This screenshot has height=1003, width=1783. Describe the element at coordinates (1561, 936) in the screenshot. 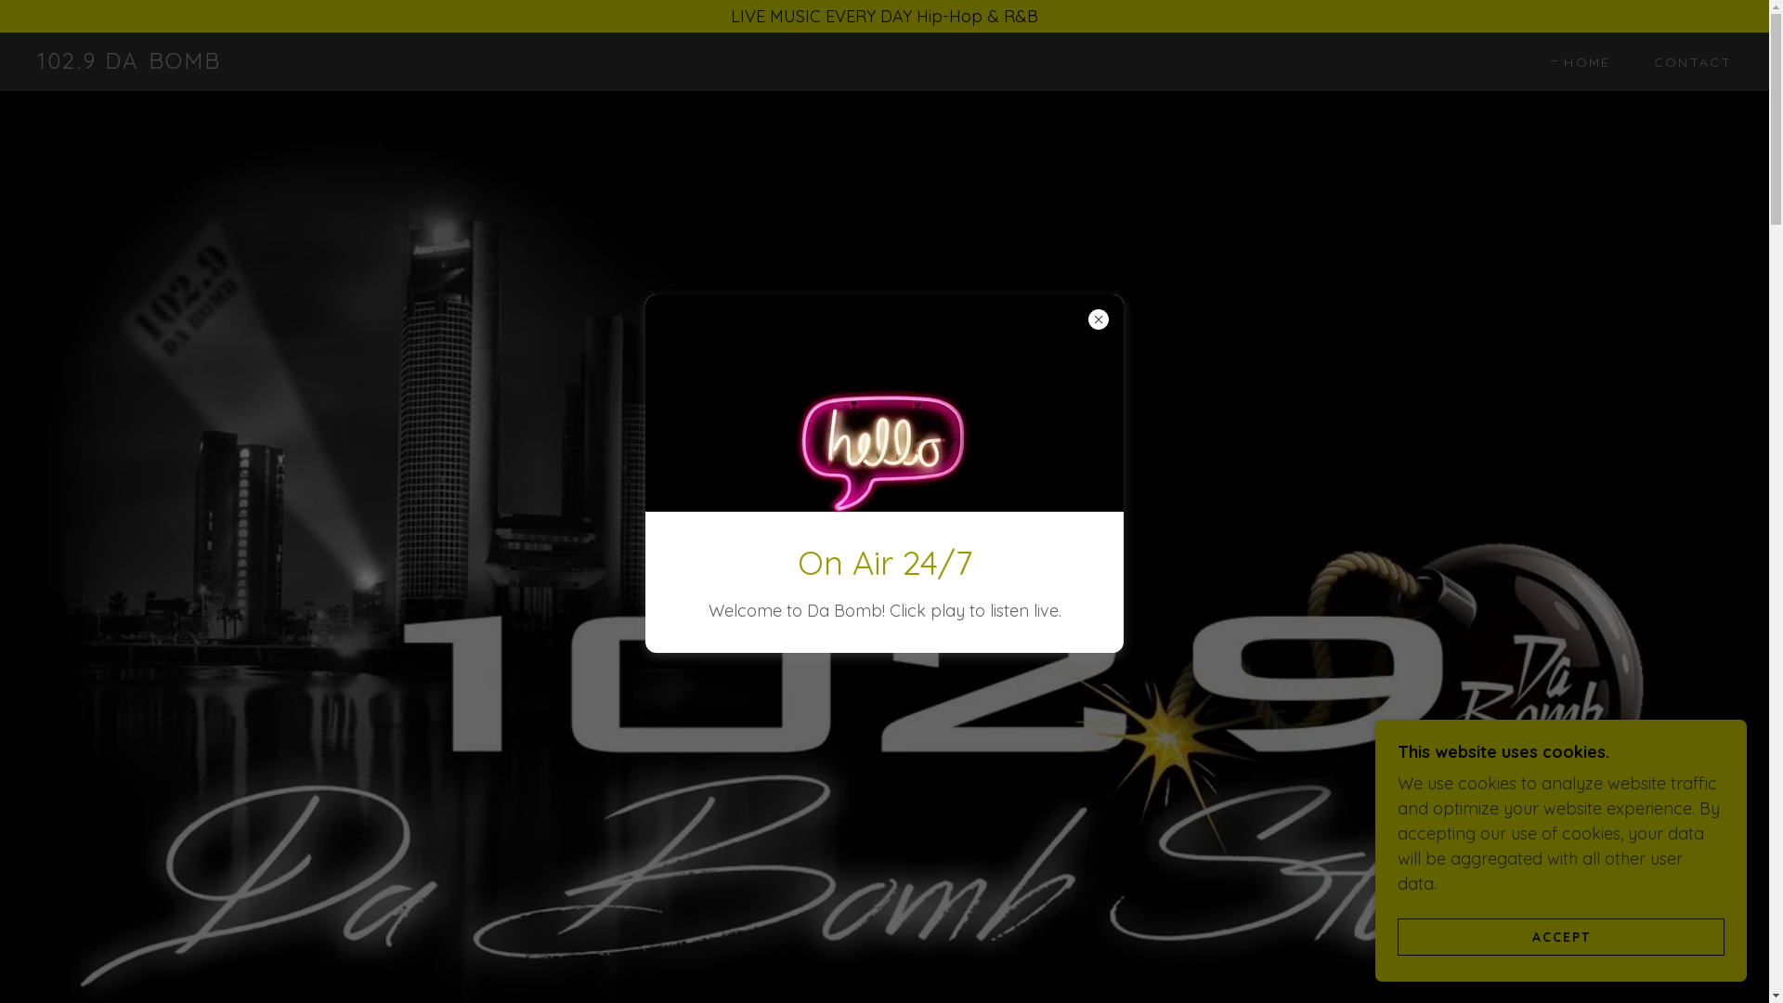

I see `ACCEPT` at that location.